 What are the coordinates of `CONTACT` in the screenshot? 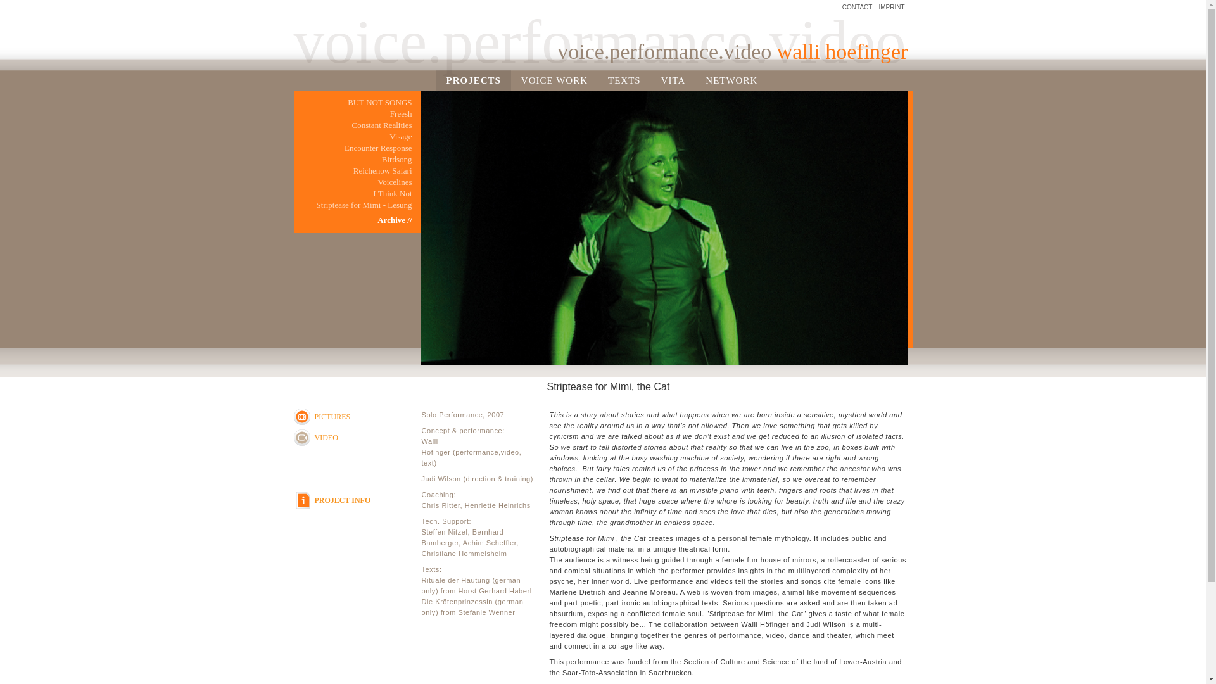 It's located at (858, 8).